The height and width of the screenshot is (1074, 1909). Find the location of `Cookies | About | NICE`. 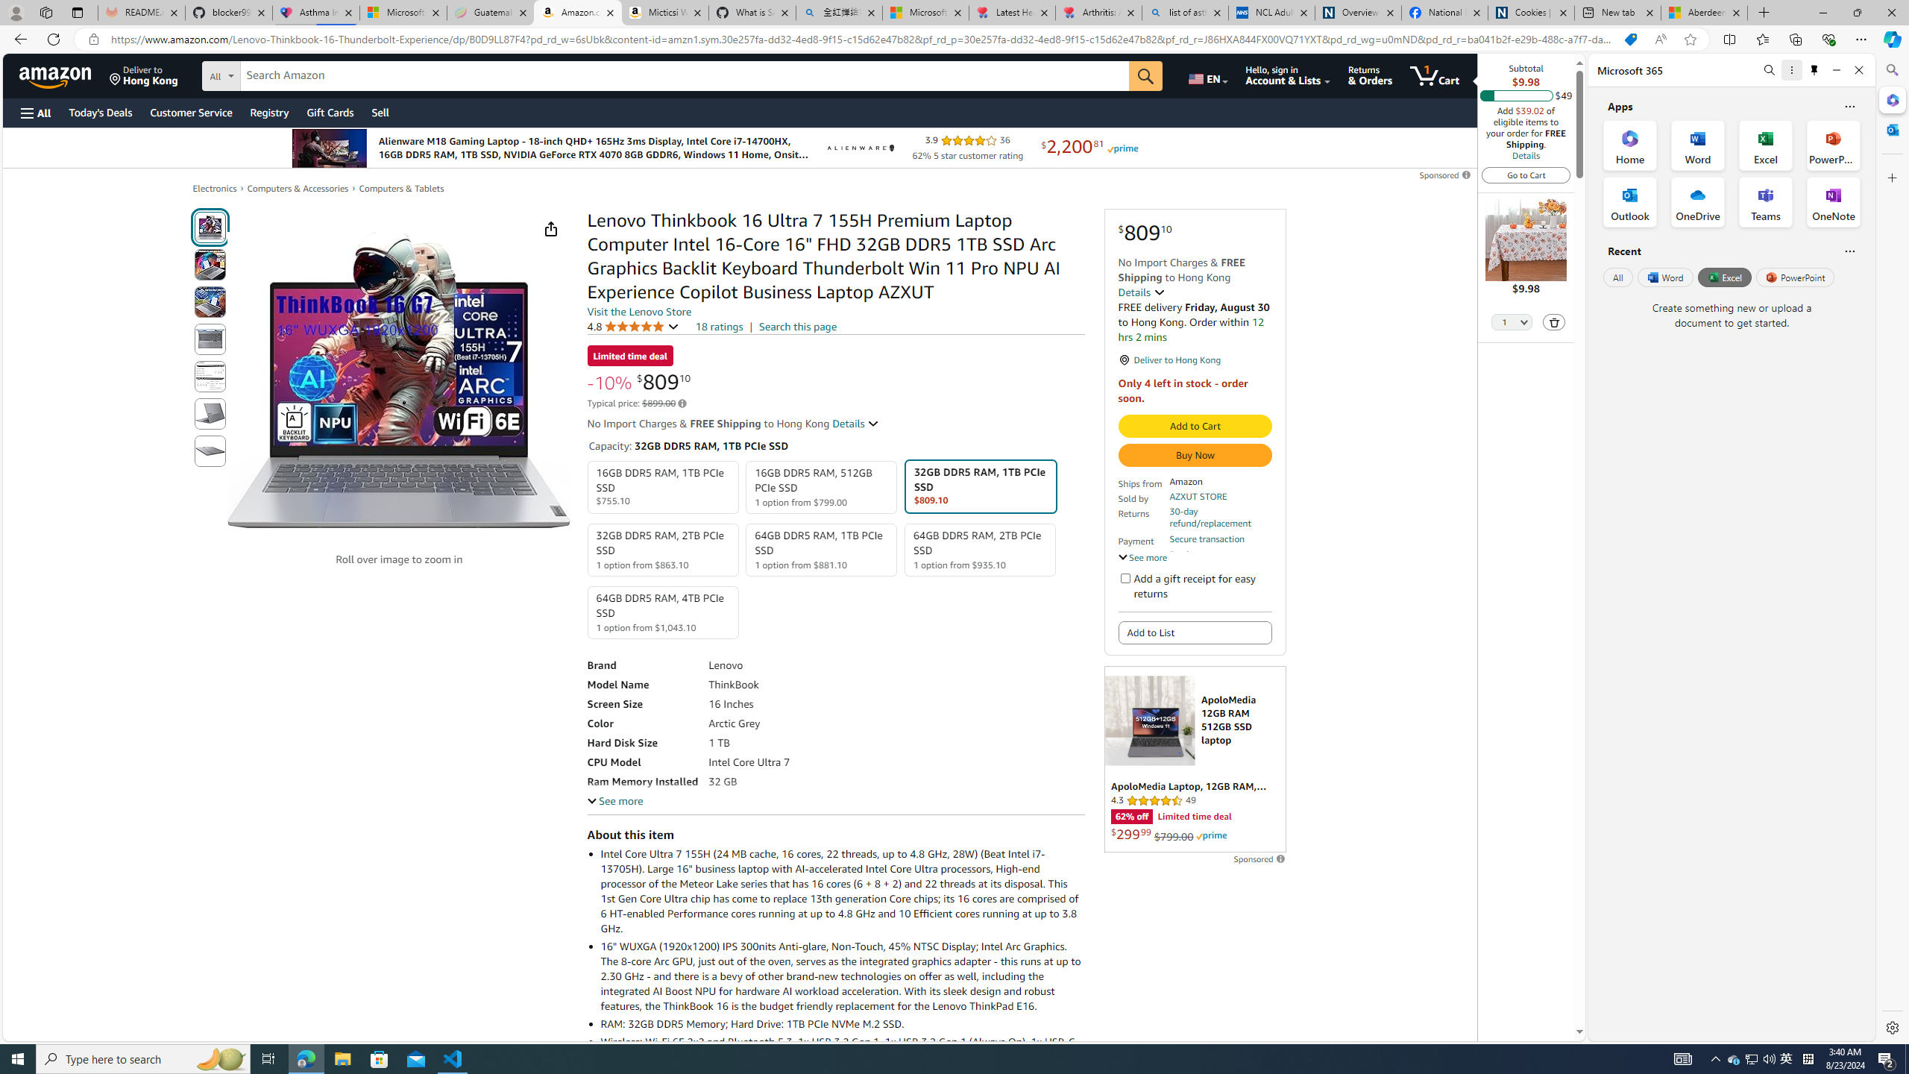

Cookies | About | NICE is located at coordinates (1530, 13).